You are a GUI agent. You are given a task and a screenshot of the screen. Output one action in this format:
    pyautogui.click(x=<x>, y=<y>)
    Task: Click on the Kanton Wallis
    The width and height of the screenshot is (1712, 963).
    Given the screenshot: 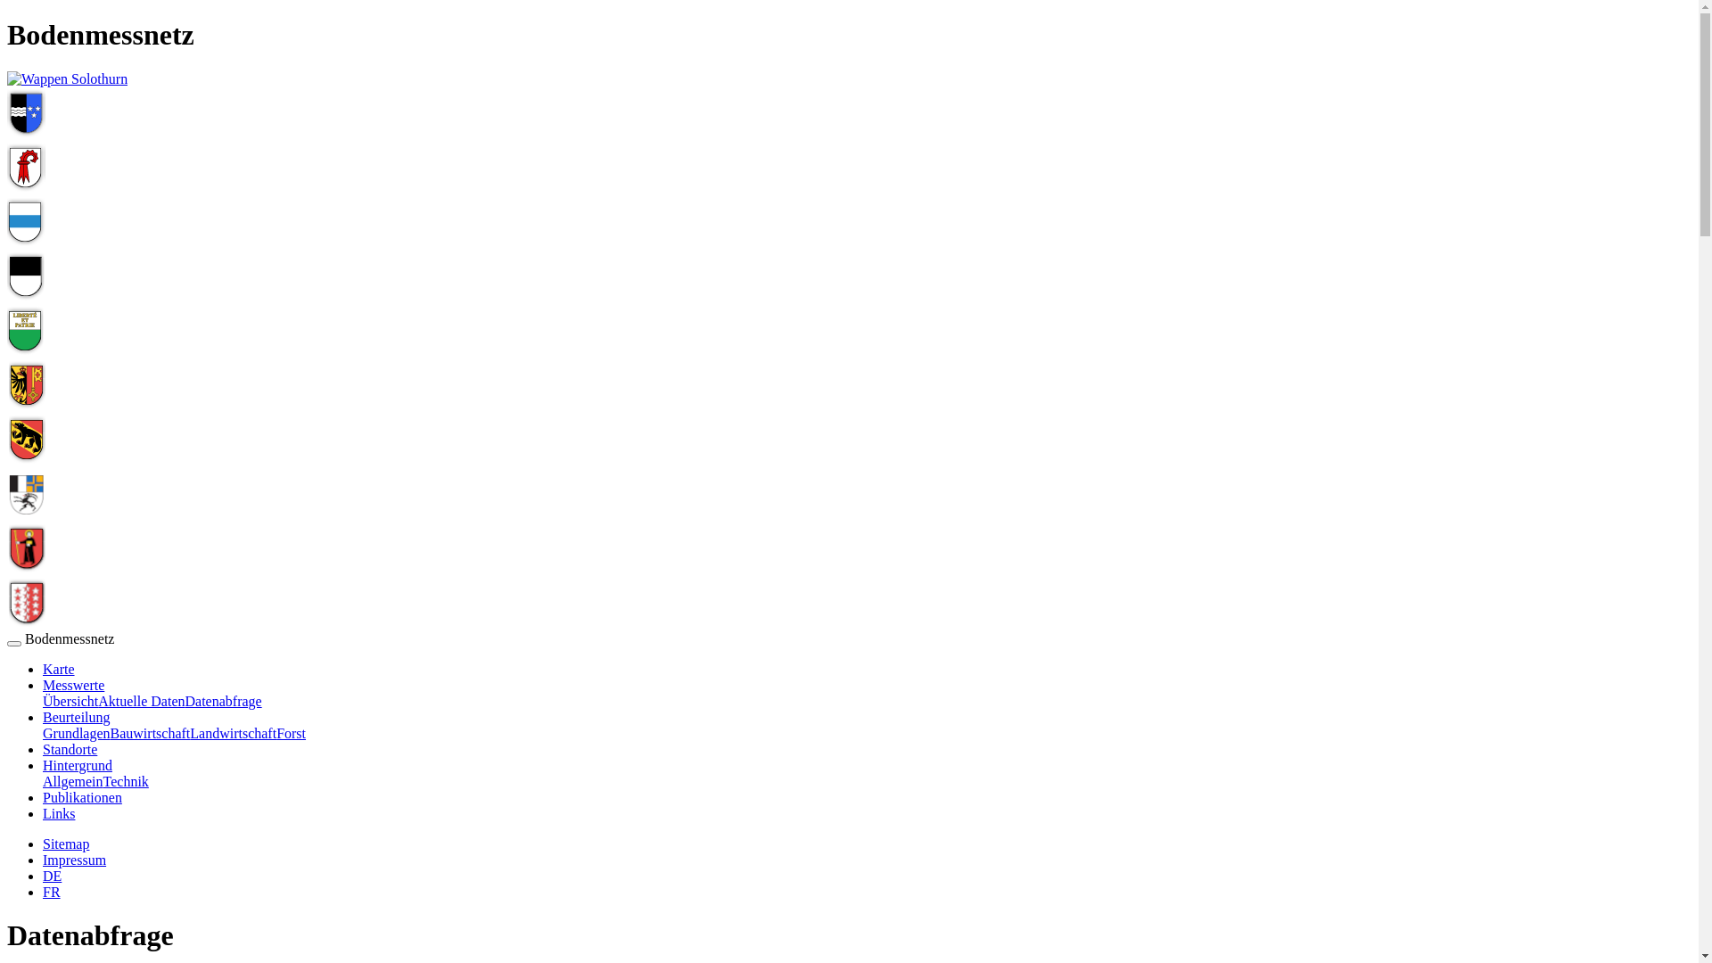 What is the action you would take?
    pyautogui.click(x=27, y=622)
    